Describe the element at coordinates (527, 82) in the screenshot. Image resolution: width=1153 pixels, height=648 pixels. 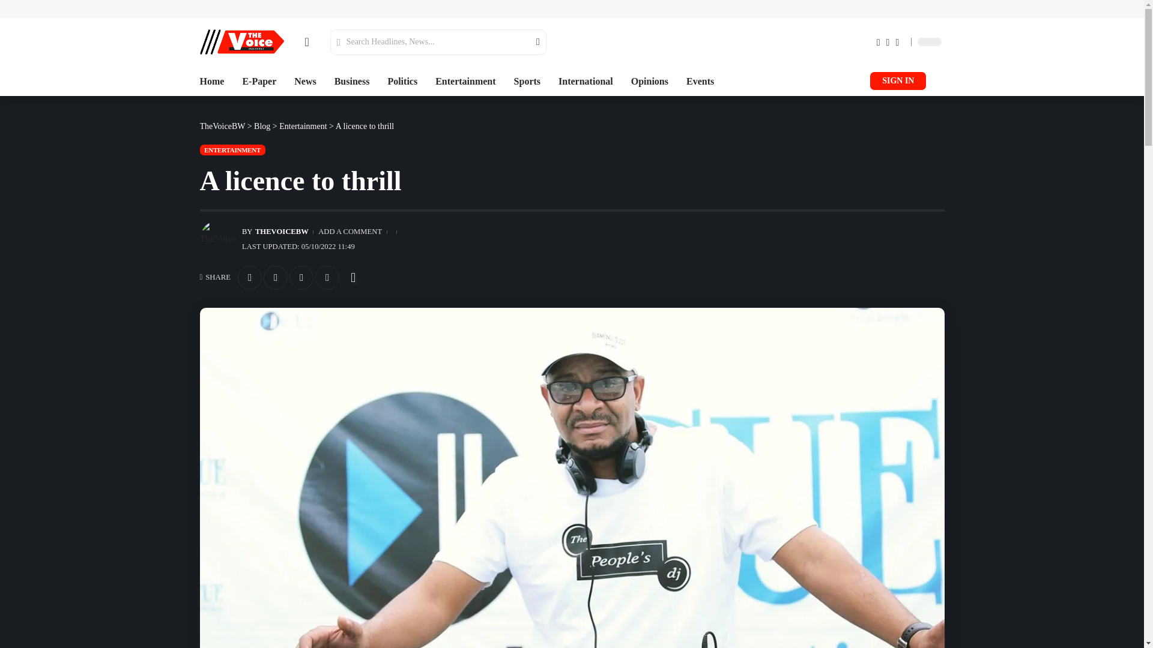
I see `Sports` at that location.